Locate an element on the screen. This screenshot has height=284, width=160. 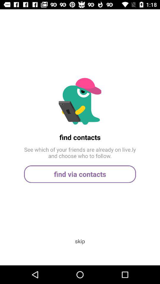
swipe to the skip app is located at coordinates (80, 241).